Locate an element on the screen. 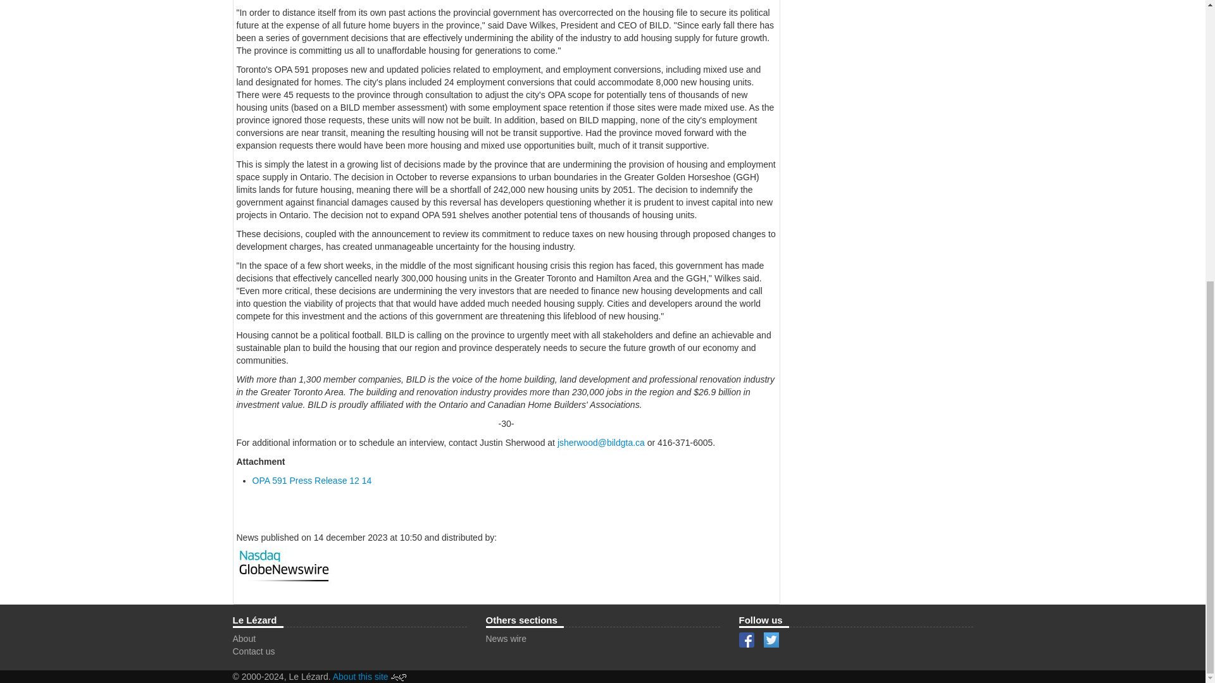 This screenshot has height=683, width=1215. About is located at coordinates (244, 639).